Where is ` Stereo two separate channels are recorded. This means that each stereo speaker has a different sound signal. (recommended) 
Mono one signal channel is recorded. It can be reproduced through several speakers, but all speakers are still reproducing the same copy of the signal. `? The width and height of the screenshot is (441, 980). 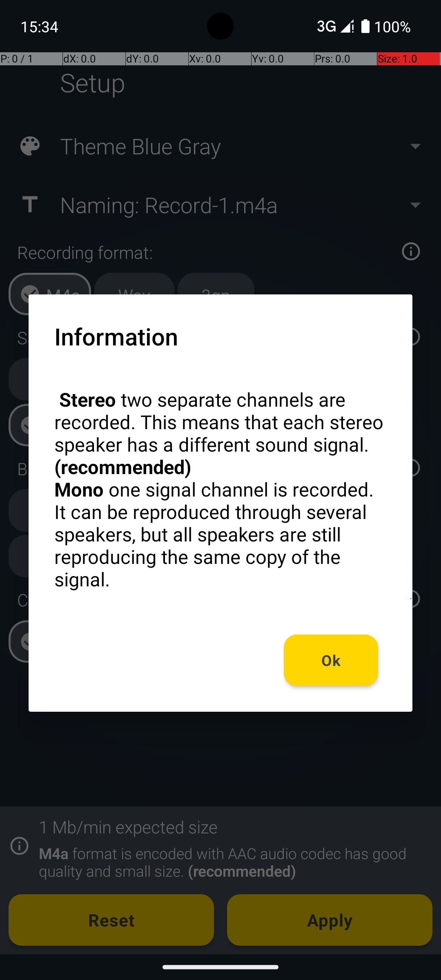
 Stereo two separate channels are recorded. This means that each stereo speaker has a different sound signal. (recommended) 
Mono one signal channel is recorded. It can be reproduced through several speakers, but all speakers are still reproducing the same copy of the signal.  is located at coordinates (220, 489).